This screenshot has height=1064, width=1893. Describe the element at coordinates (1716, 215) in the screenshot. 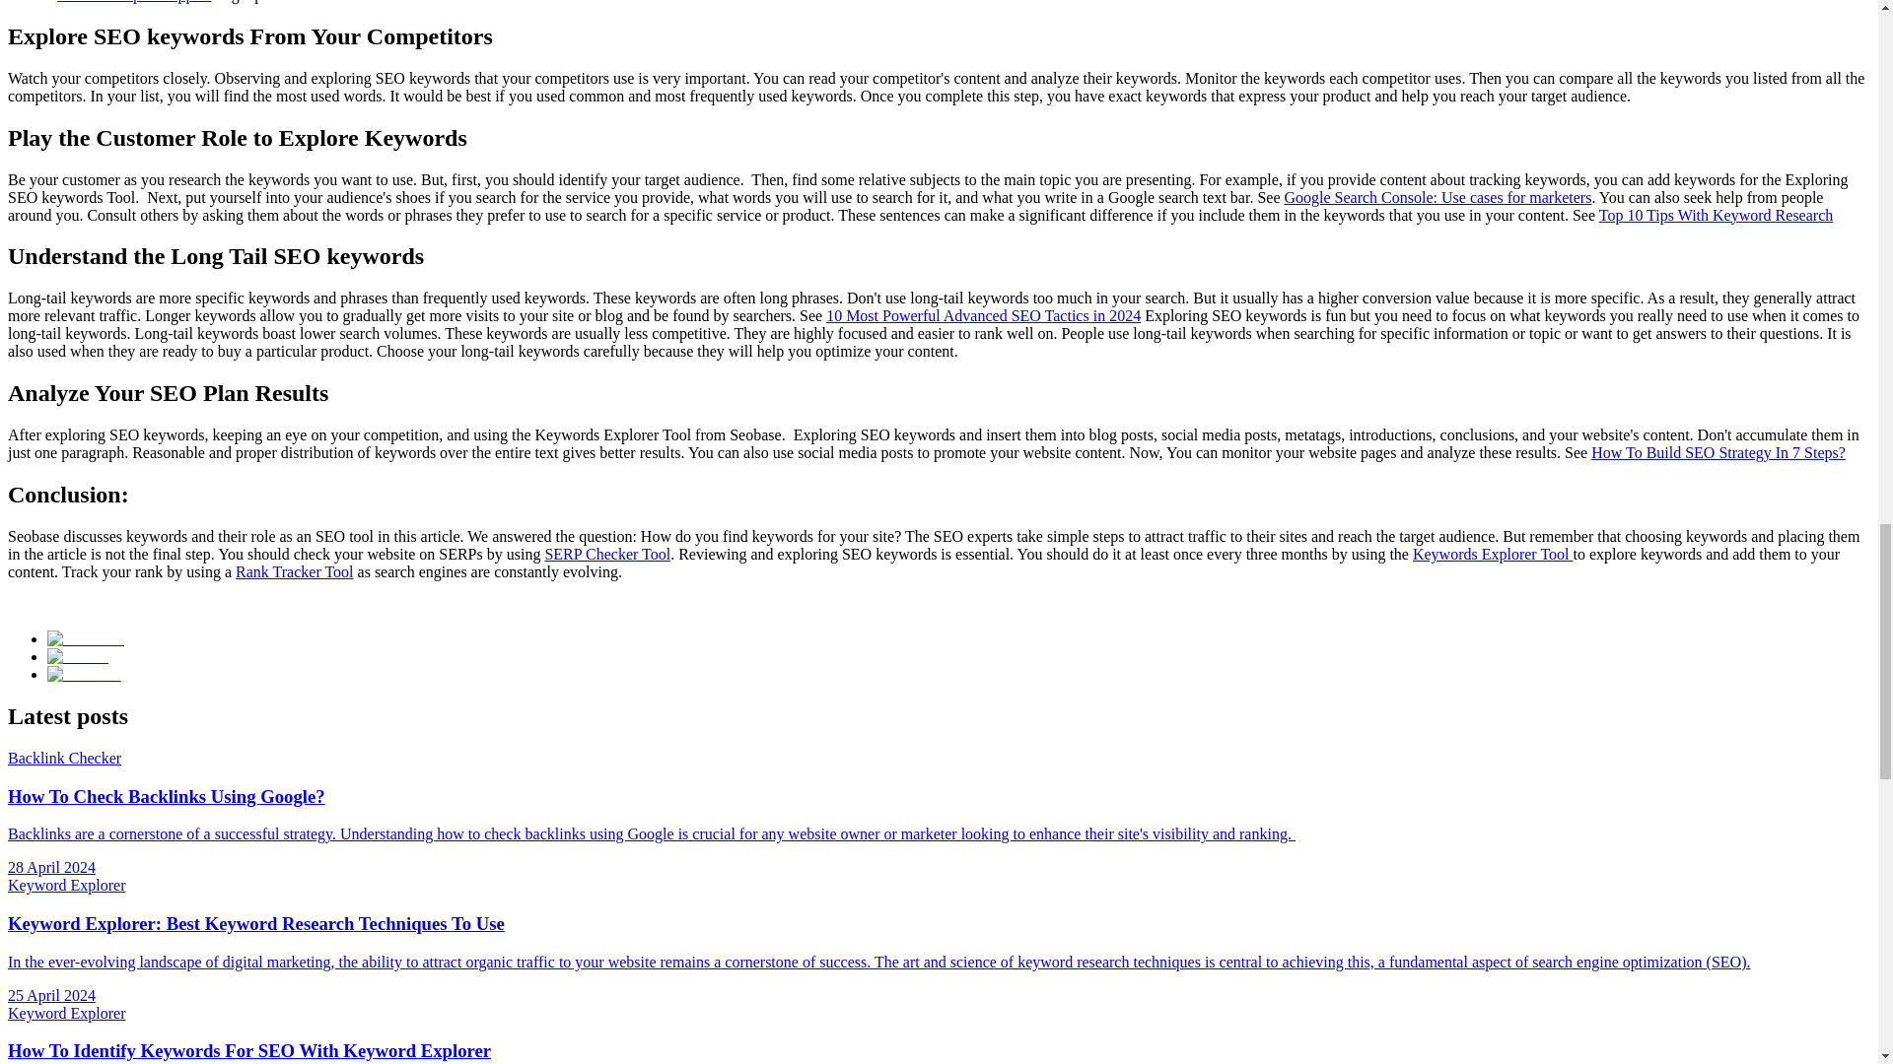

I see `Top 10 Tips With Keyword Research` at that location.